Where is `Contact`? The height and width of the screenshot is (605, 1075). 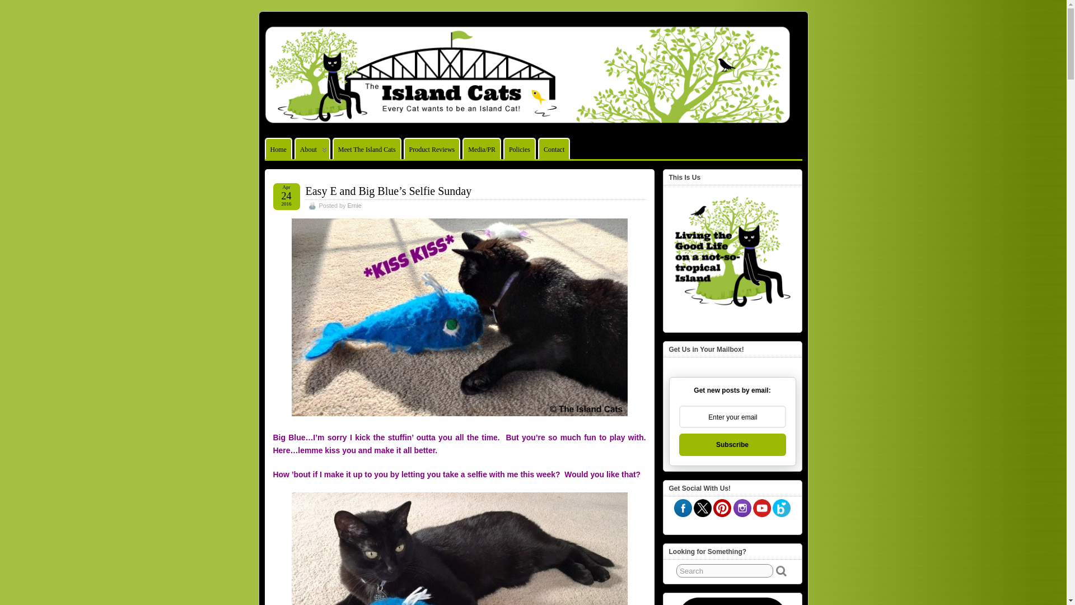 Contact is located at coordinates (554, 149).